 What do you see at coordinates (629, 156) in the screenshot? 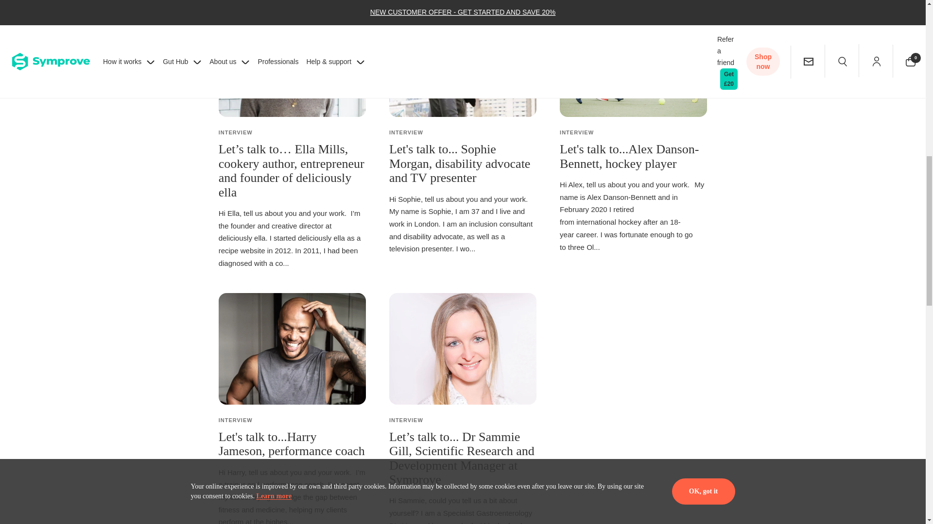
I see `Let's talk to...Alex Danson-Bennett, hockey player` at bounding box center [629, 156].